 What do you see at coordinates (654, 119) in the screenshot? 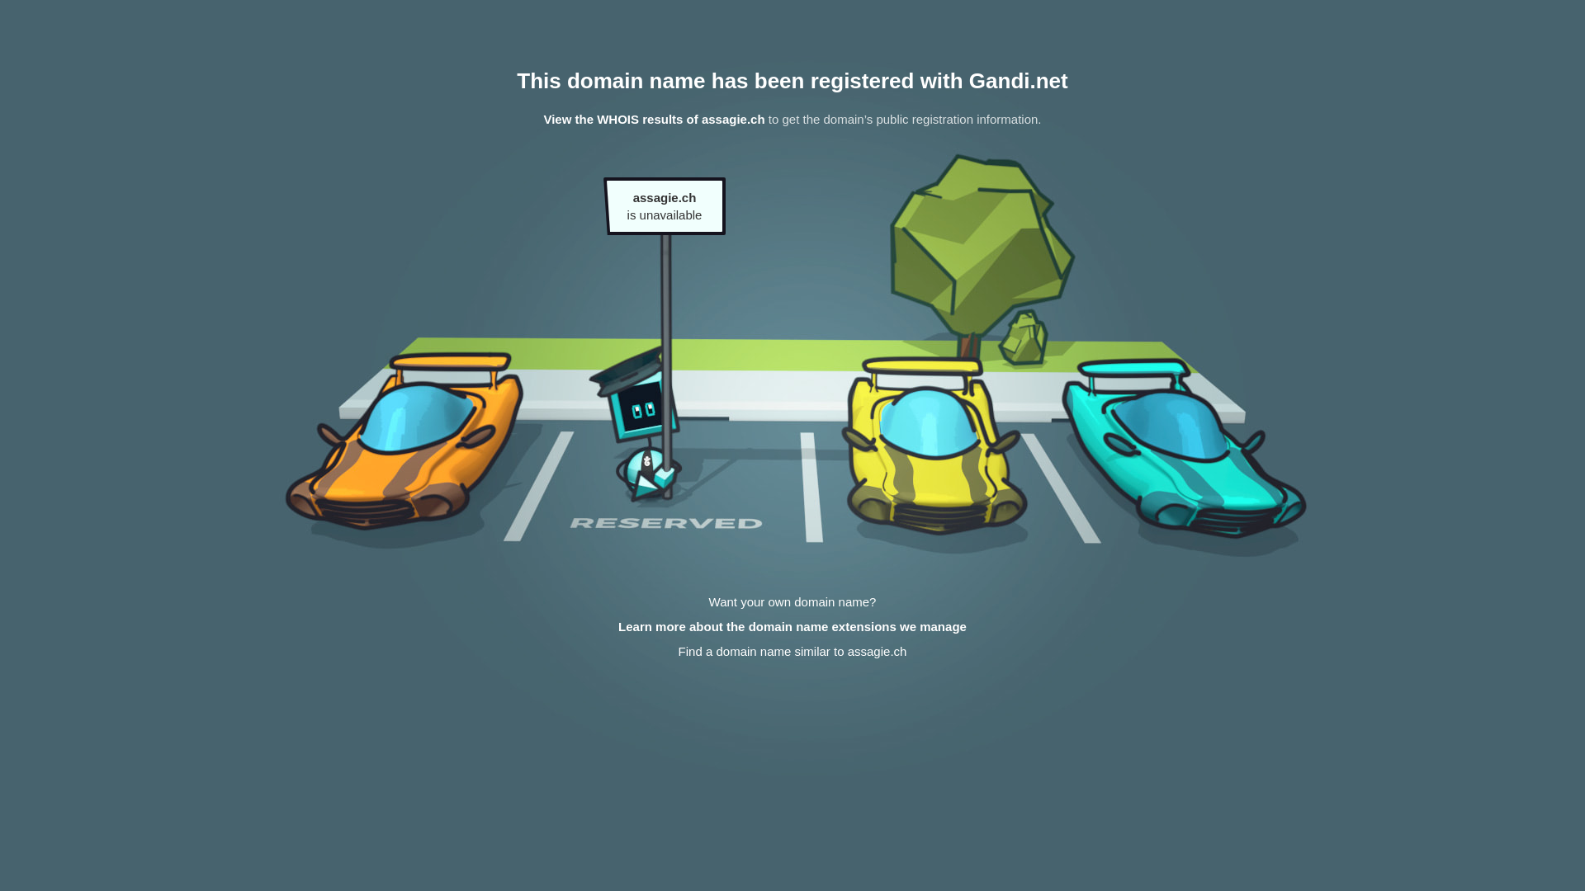
I see `View the WHOIS results of assagie.ch` at bounding box center [654, 119].